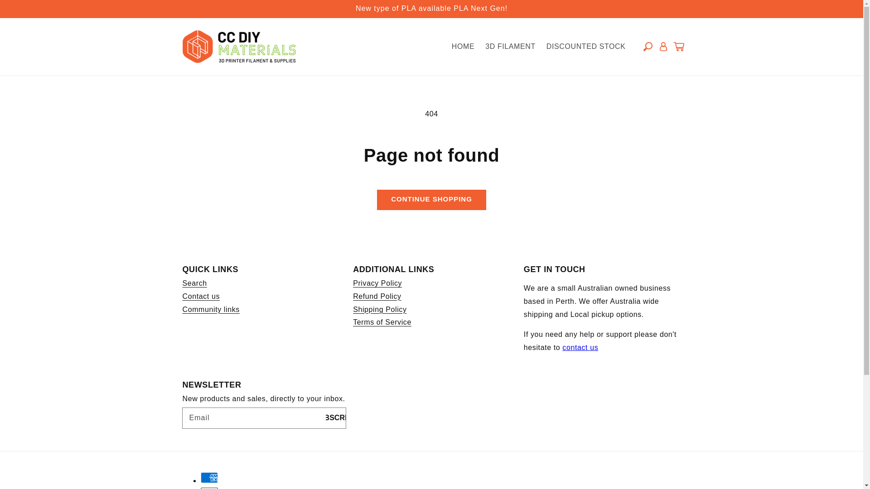 This screenshot has height=489, width=870. Describe the element at coordinates (380, 310) in the screenshot. I see `Shipping Policy` at that location.